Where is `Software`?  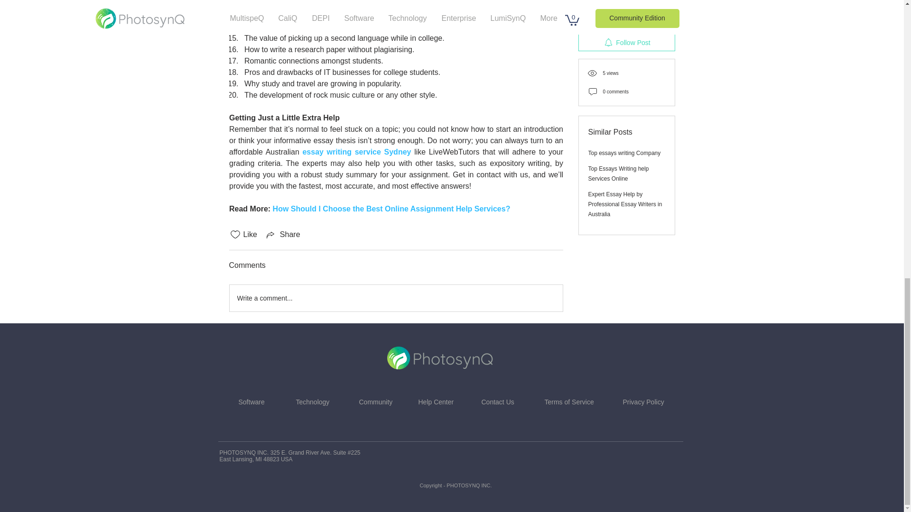
Software is located at coordinates (251, 402).